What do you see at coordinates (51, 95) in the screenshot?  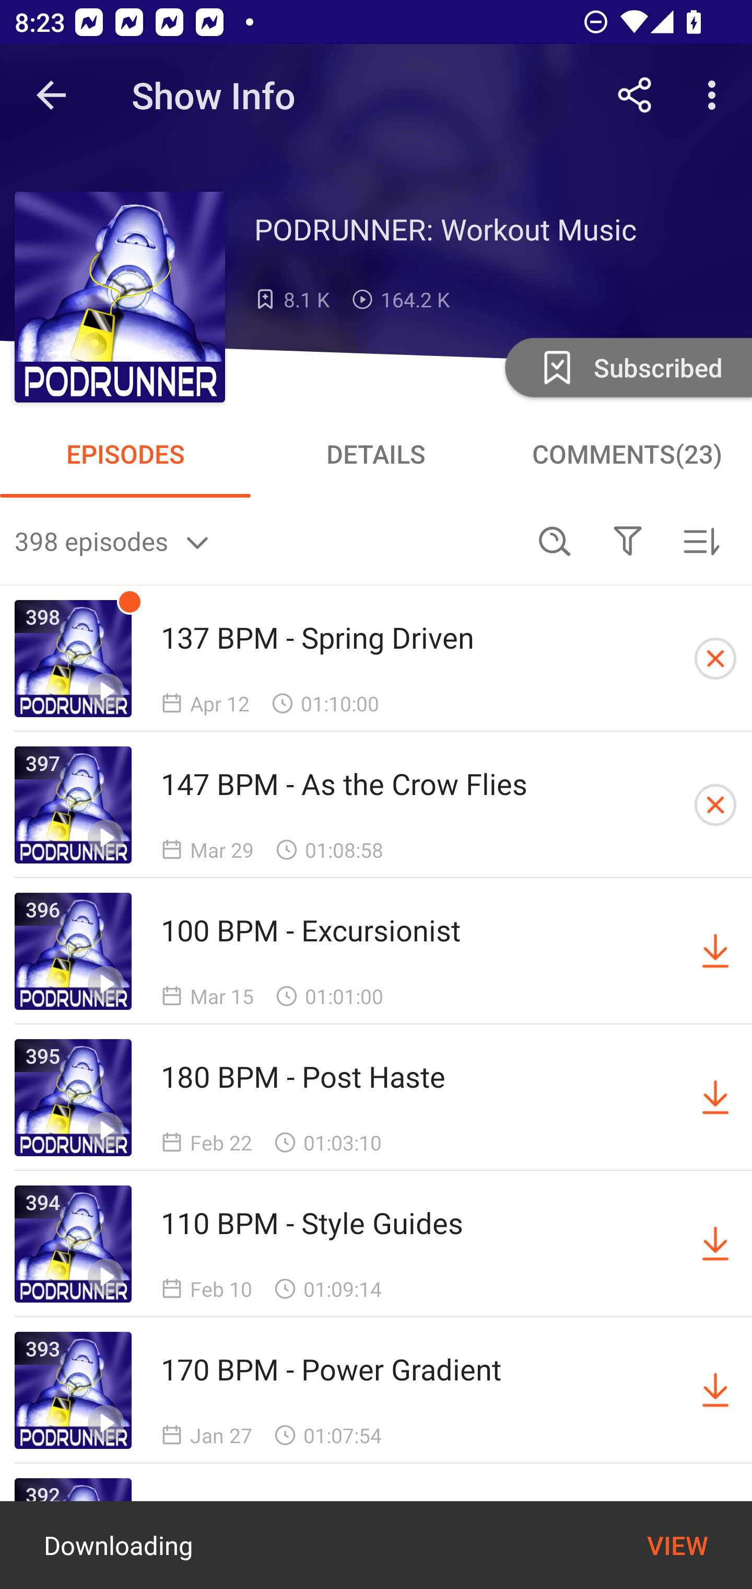 I see `Navigate up` at bounding box center [51, 95].